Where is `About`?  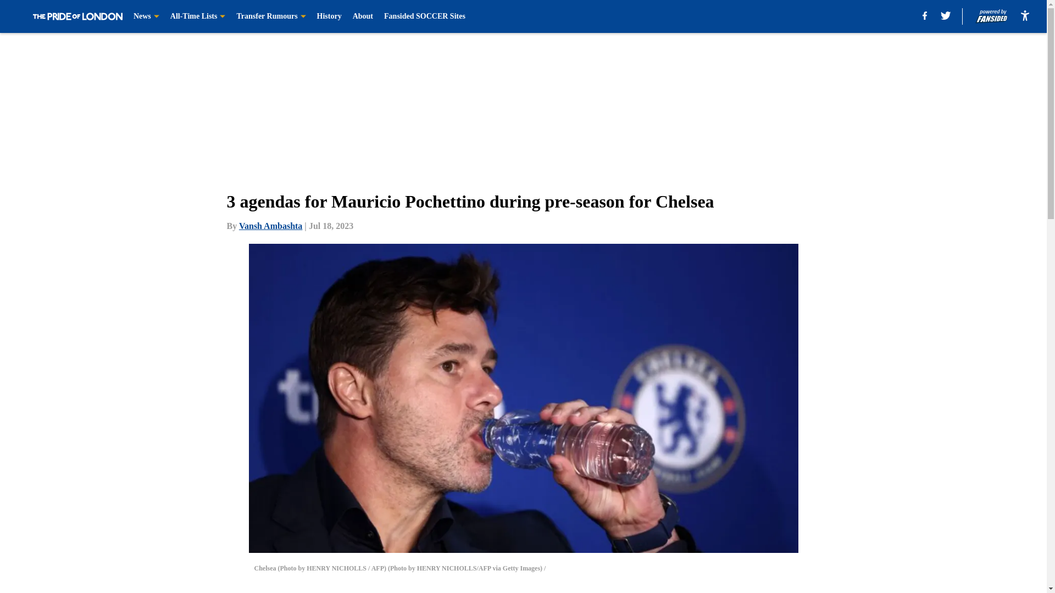 About is located at coordinates (363, 16).